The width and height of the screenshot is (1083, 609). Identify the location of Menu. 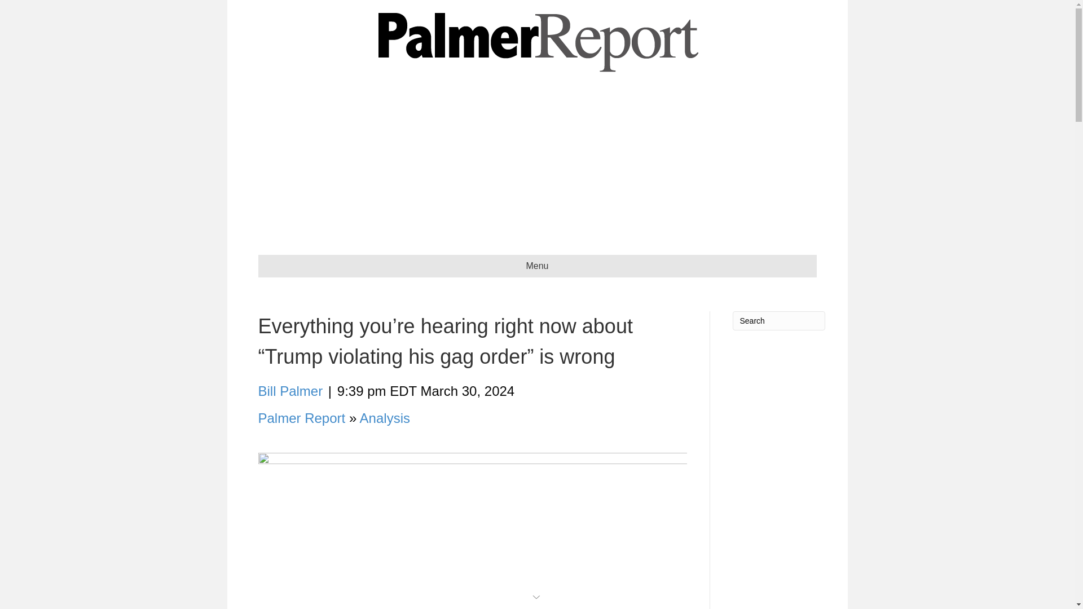
(537, 266).